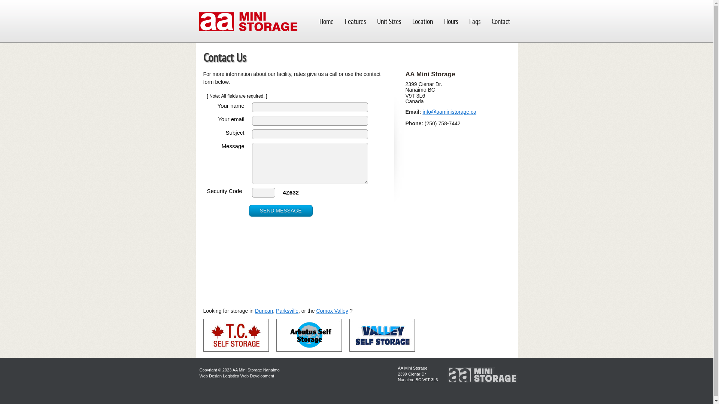  Describe the element at coordinates (501, 21) in the screenshot. I see `Contact` at that location.